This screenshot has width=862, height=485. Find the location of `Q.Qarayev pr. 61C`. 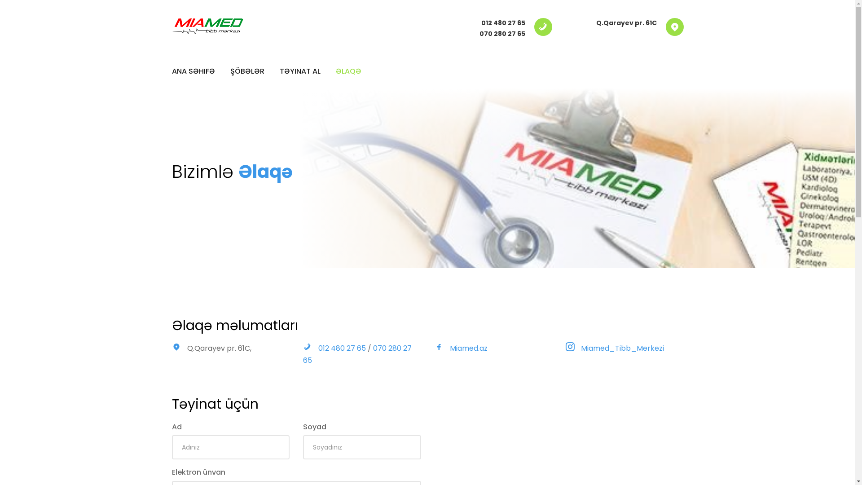

Q.Qarayev pr. 61C is located at coordinates (627, 23).